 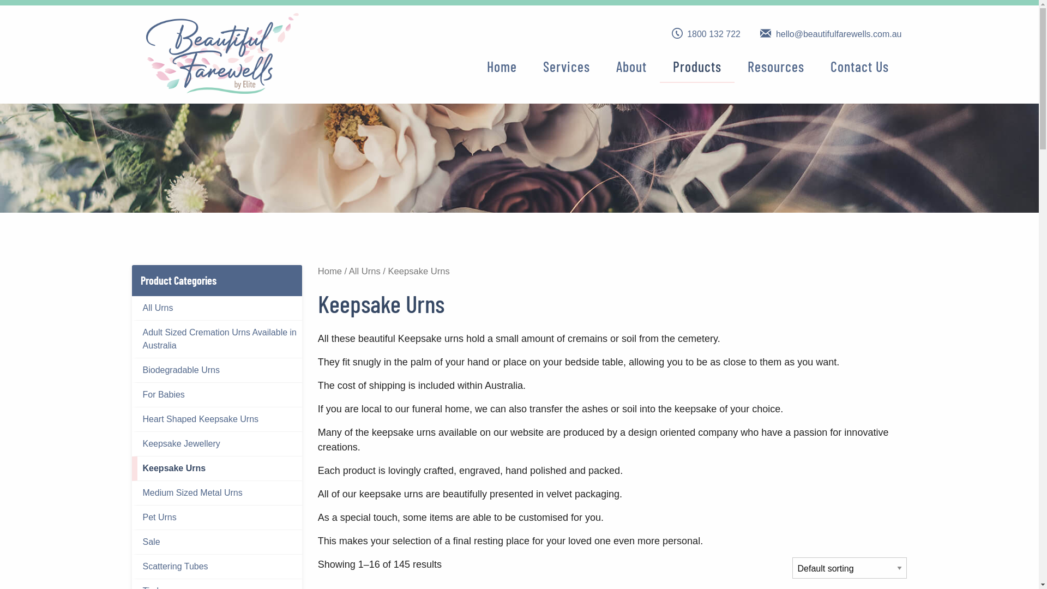 What do you see at coordinates (217, 420) in the screenshot?
I see `Heart Shaped Keepsake Urns` at bounding box center [217, 420].